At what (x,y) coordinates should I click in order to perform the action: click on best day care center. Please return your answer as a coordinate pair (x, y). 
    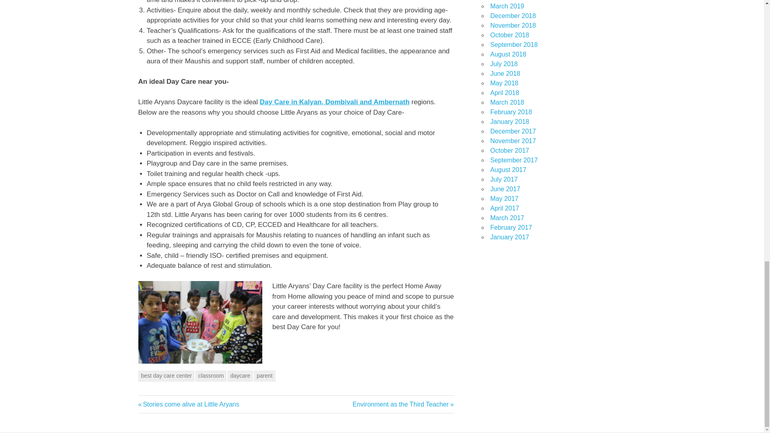
    Looking at the image, I should click on (166, 376).